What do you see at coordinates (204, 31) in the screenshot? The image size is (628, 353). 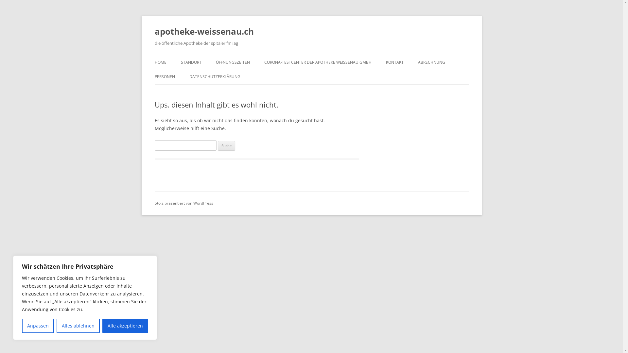 I see `apotheke-weissenau.ch` at bounding box center [204, 31].